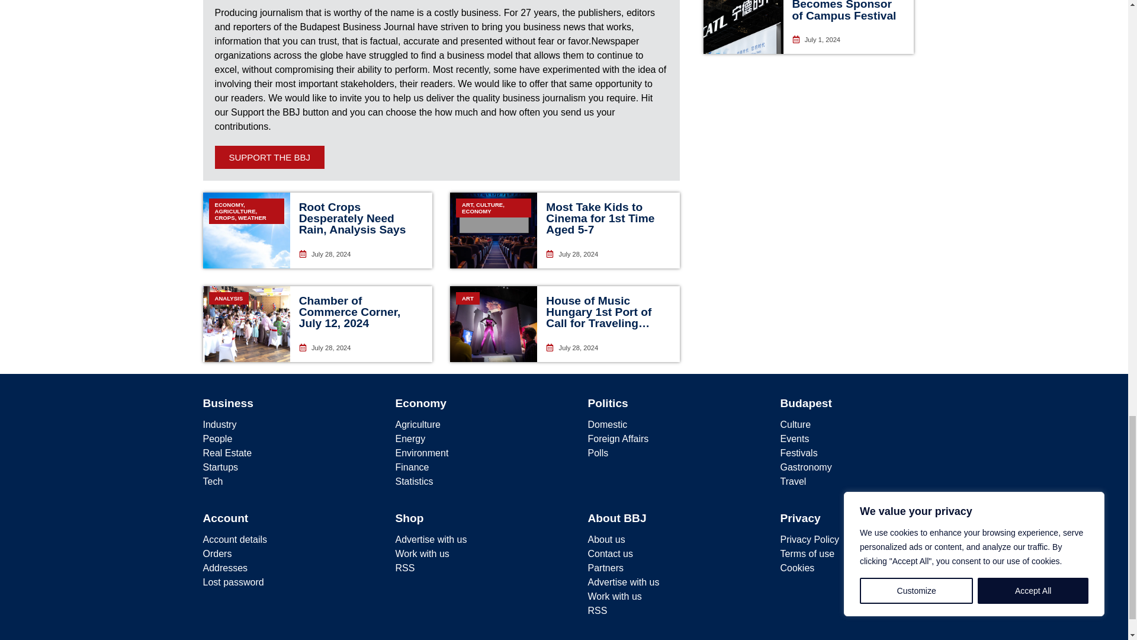  I want to click on ANALYSIS, so click(246, 324).